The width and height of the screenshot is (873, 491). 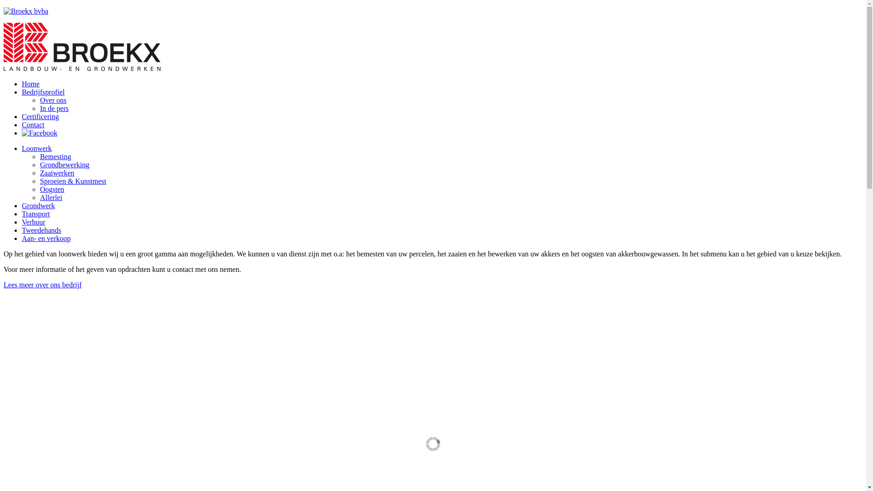 What do you see at coordinates (55, 108) in the screenshot?
I see `In de pers` at bounding box center [55, 108].